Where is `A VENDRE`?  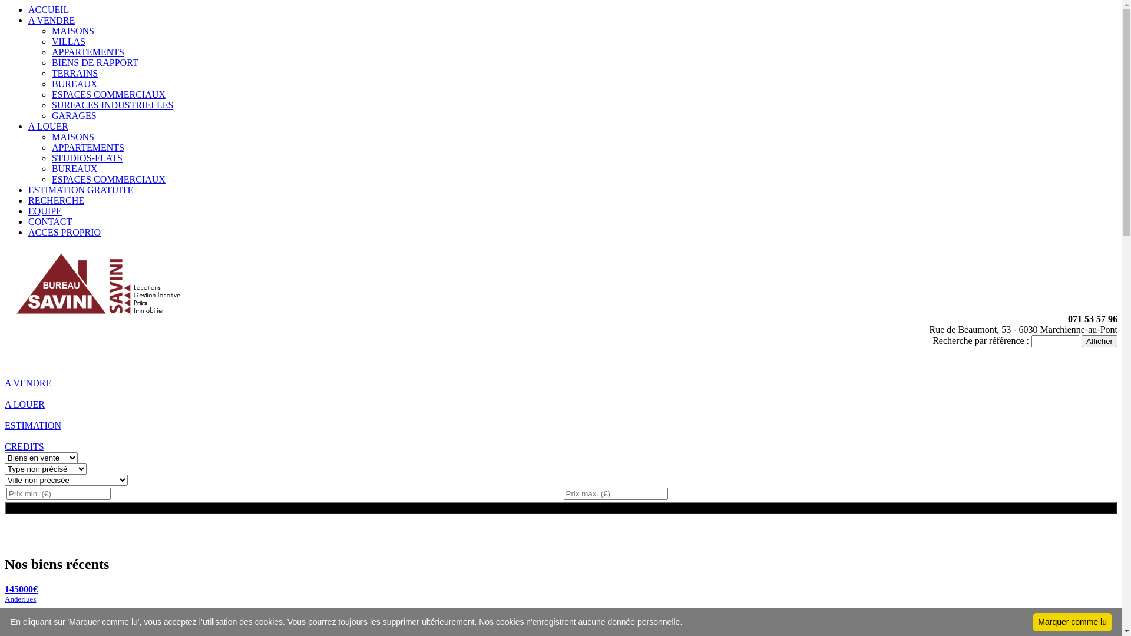 A VENDRE is located at coordinates (28, 389).